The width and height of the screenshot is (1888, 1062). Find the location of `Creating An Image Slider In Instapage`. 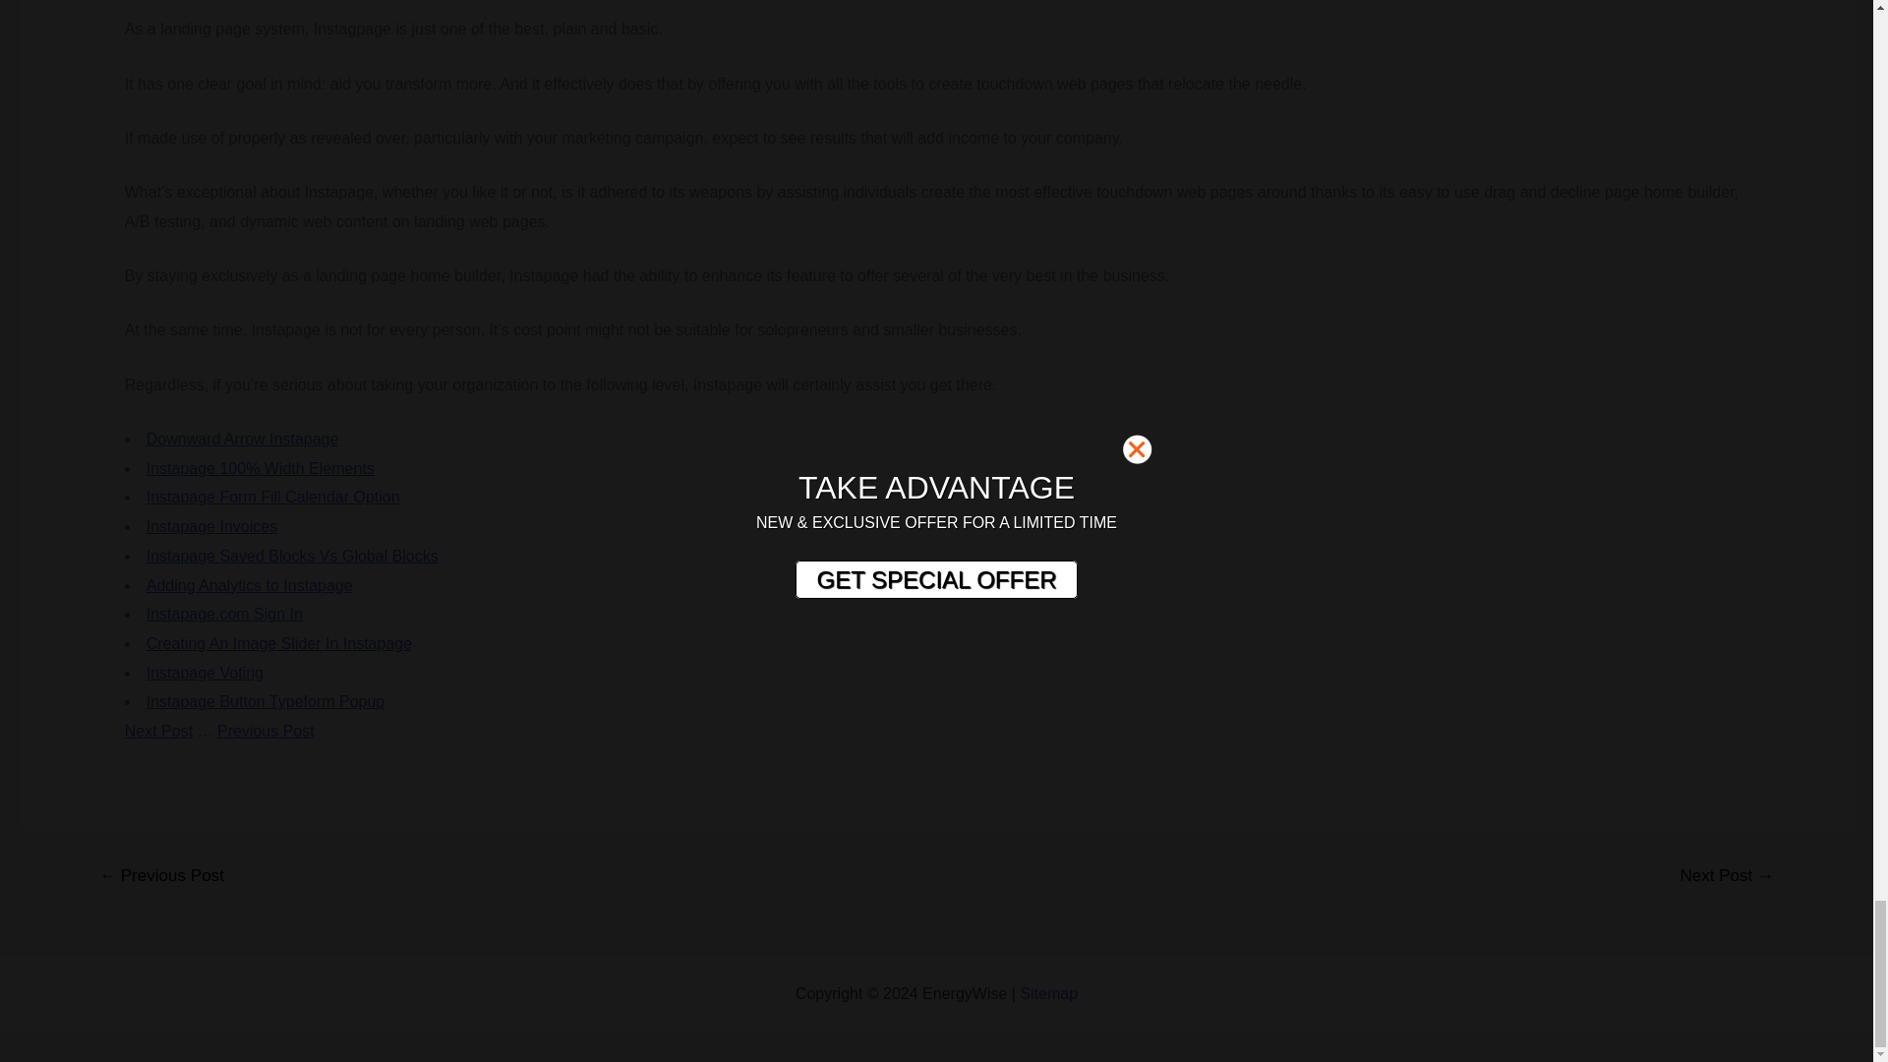

Creating An Image Slider In Instapage is located at coordinates (279, 643).